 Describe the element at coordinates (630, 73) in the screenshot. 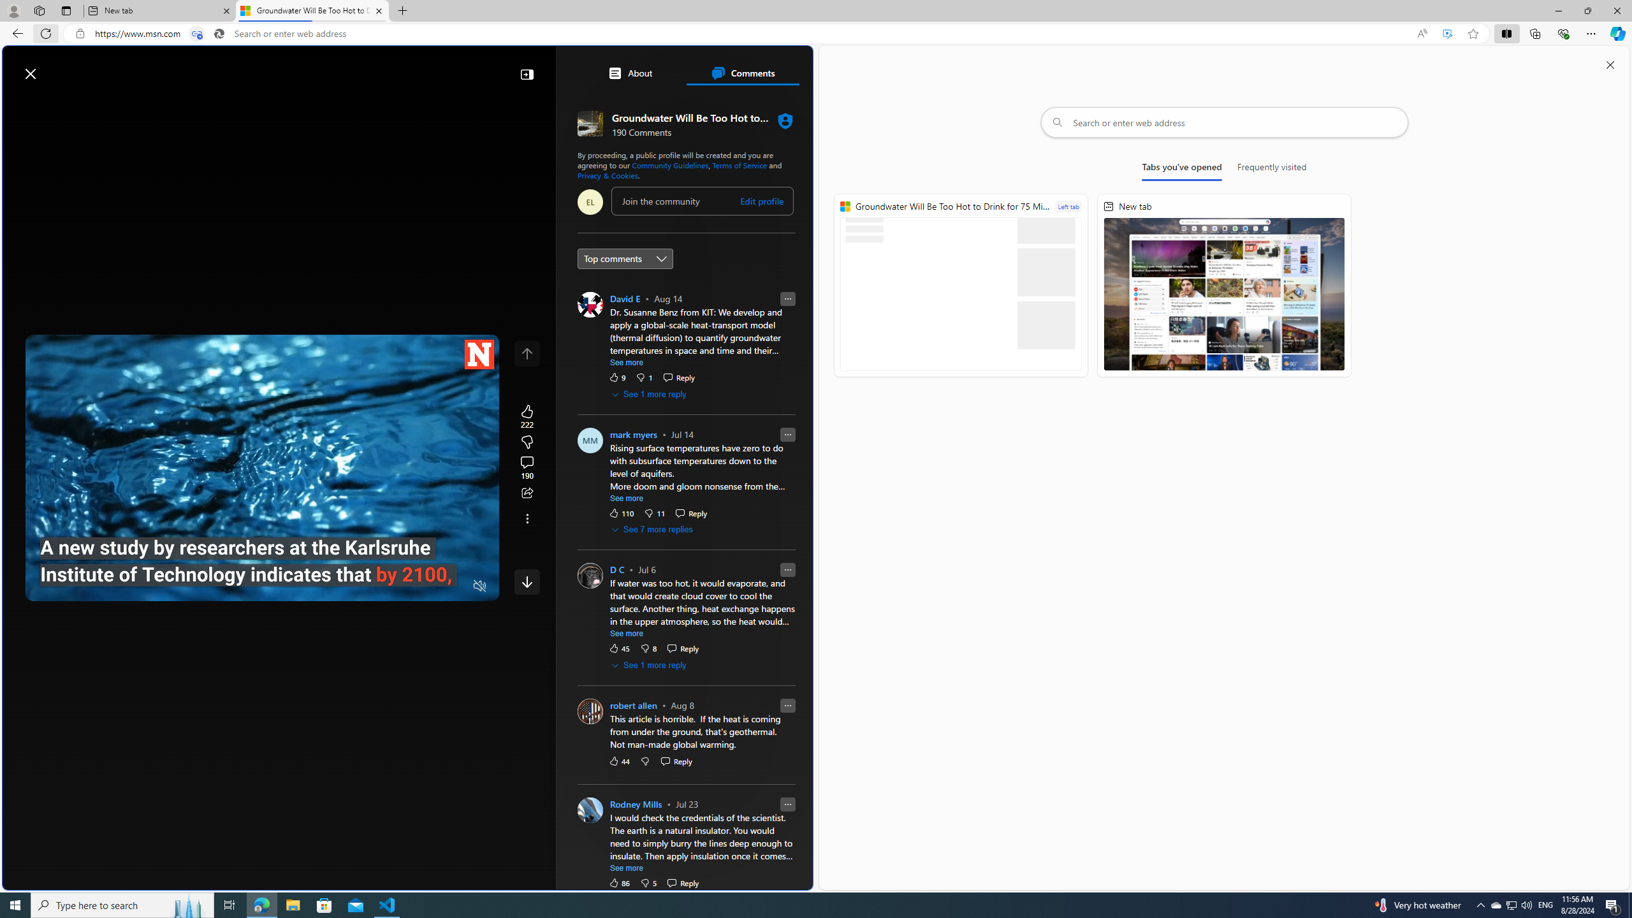

I see `About` at that location.